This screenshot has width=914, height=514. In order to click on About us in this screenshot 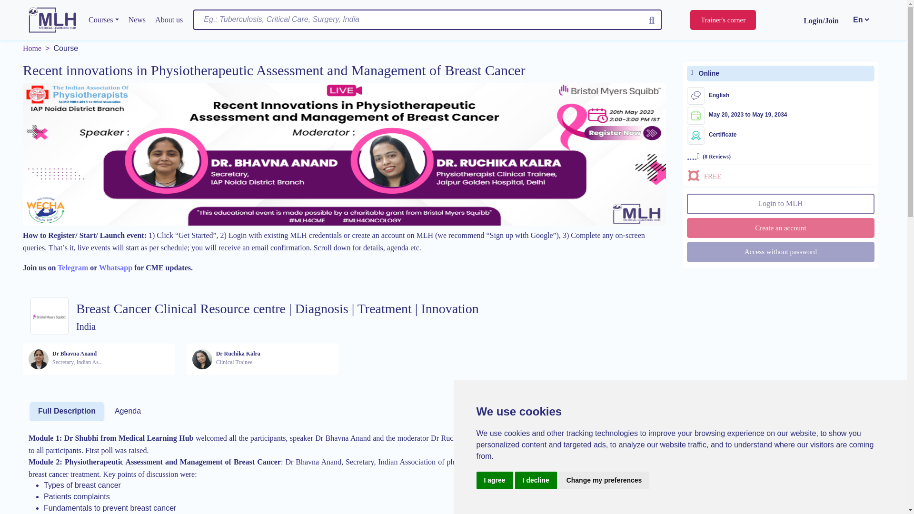, I will do `click(169, 20)`.